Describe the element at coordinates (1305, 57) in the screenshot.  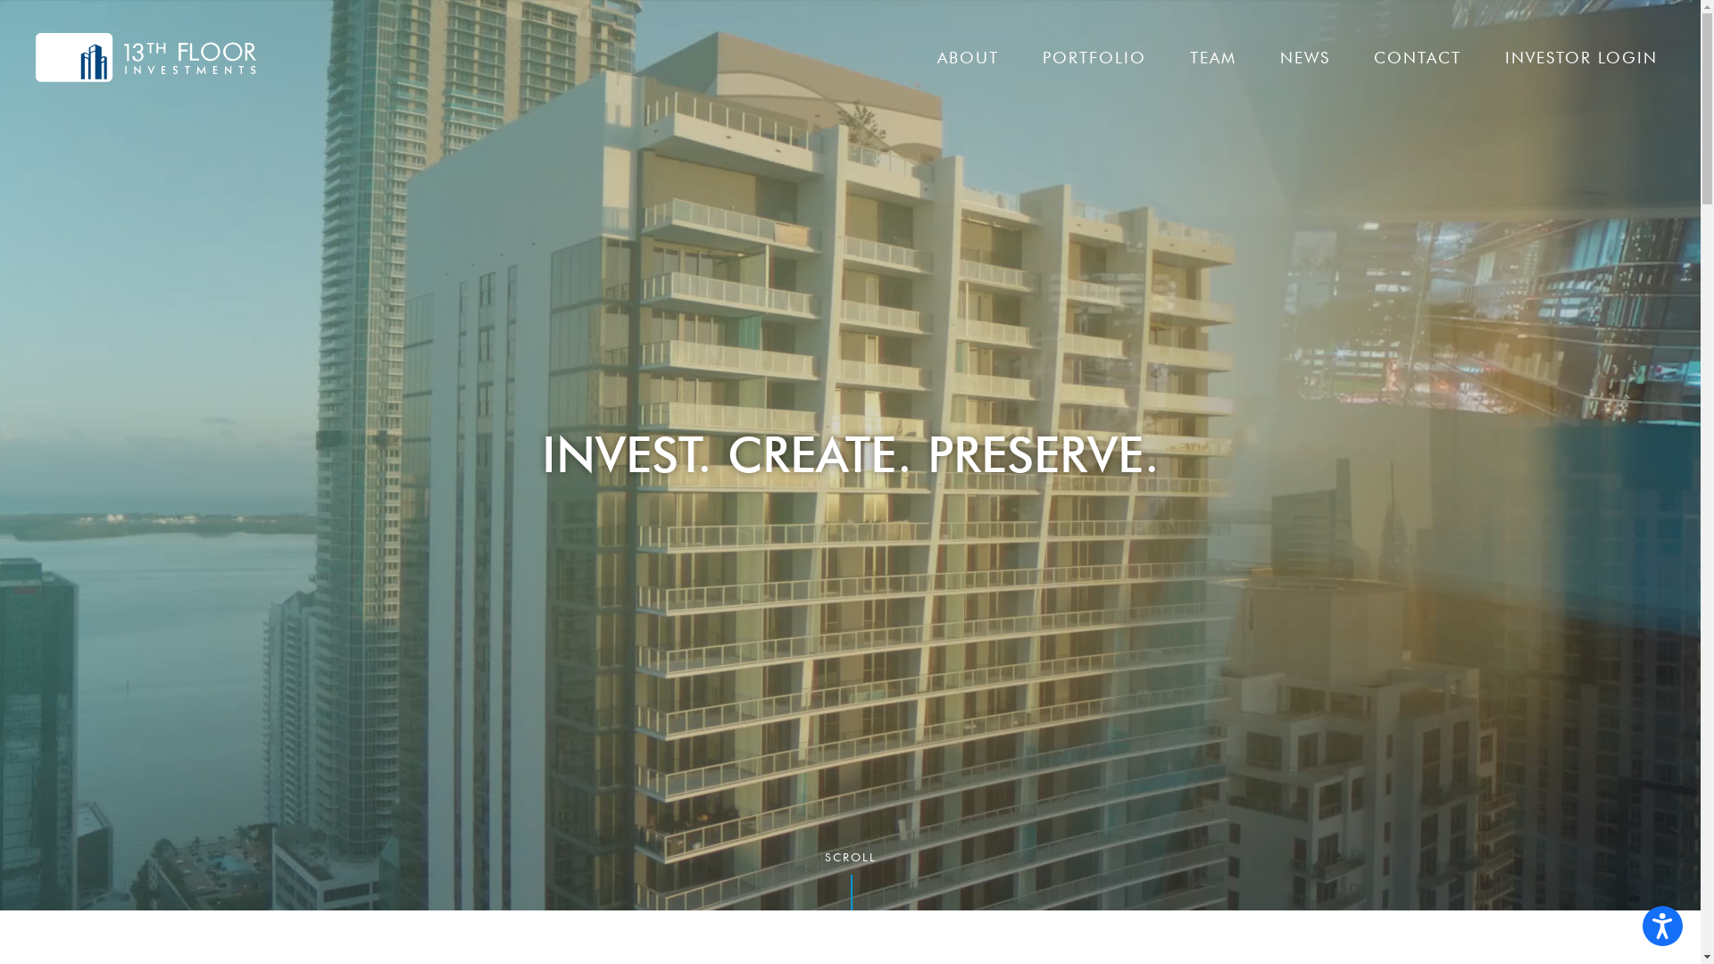
I see `NEWS` at that location.